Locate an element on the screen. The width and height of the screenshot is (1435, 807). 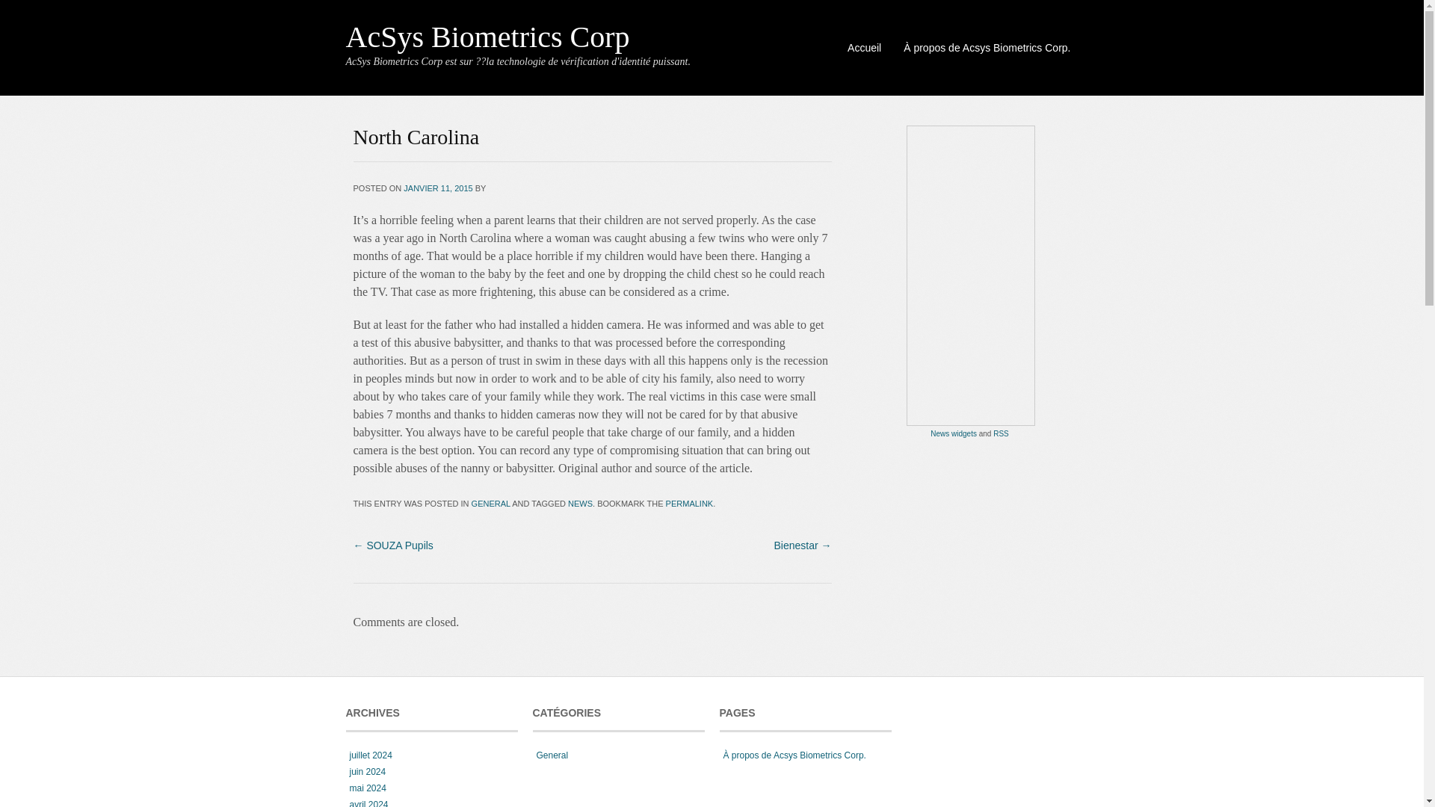
Free news widgets is located at coordinates (954, 433).